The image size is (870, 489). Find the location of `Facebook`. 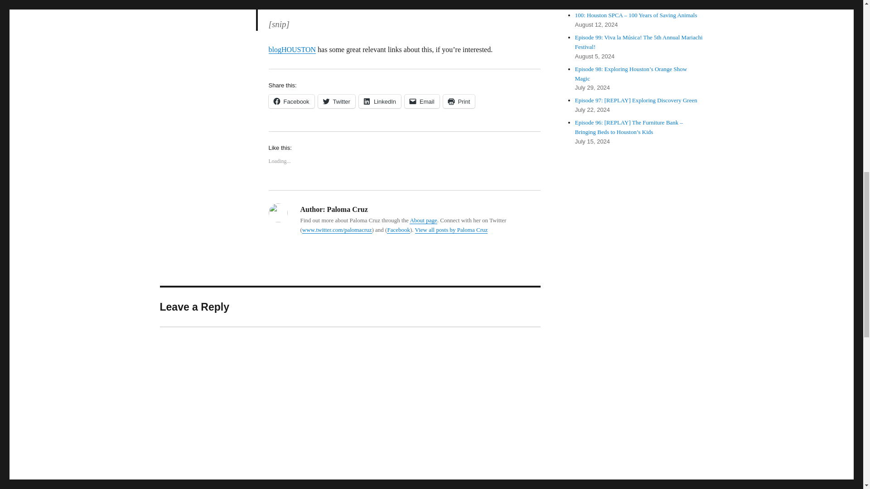

Facebook is located at coordinates (291, 101).